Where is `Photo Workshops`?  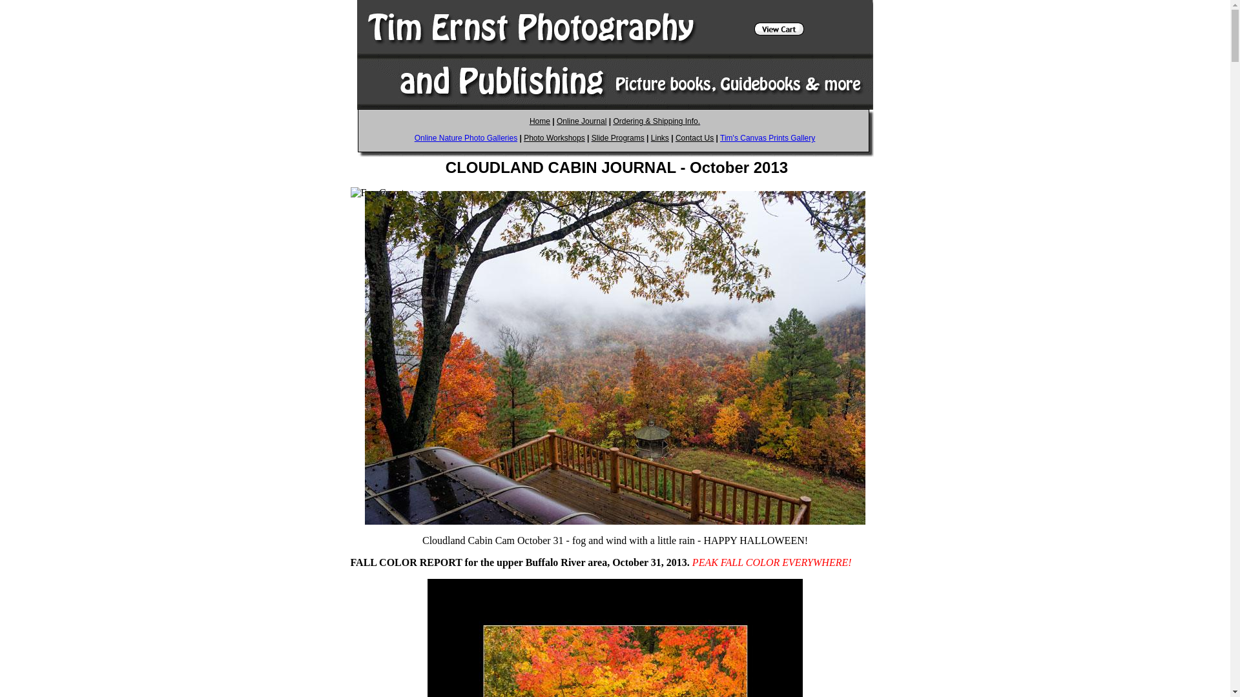 Photo Workshops is located at coordinates (554, 138).